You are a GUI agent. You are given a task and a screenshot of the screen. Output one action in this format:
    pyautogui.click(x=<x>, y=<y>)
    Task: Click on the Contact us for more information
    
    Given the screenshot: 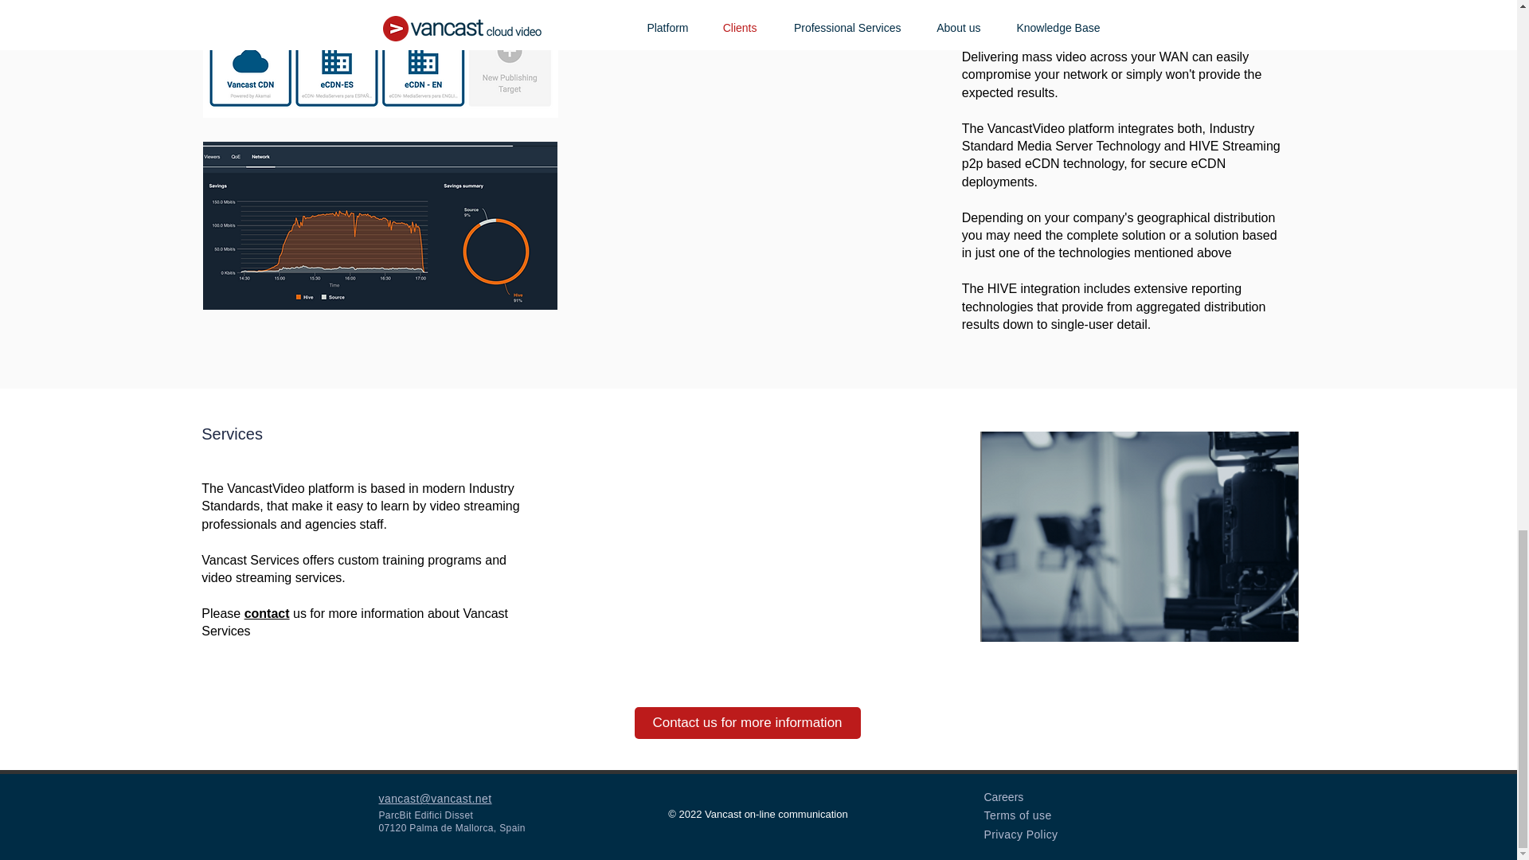 What is the action you would take?
    pyautogui.click(x=747, y=722)
    